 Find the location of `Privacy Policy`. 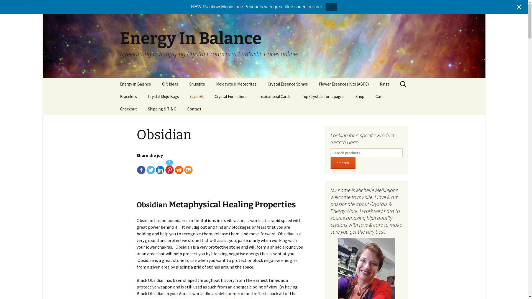

Privacy Policy is located at coordinates (170, 121).